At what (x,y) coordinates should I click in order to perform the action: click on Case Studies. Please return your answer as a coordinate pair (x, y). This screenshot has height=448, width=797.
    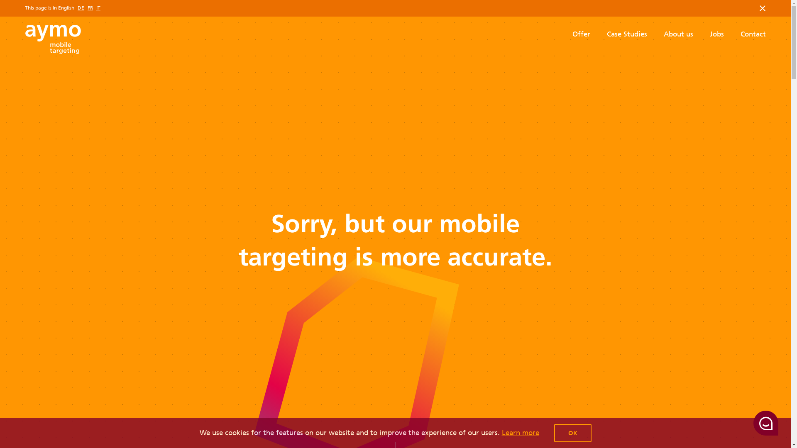
    Looking at the image, I should click on (627, 34).